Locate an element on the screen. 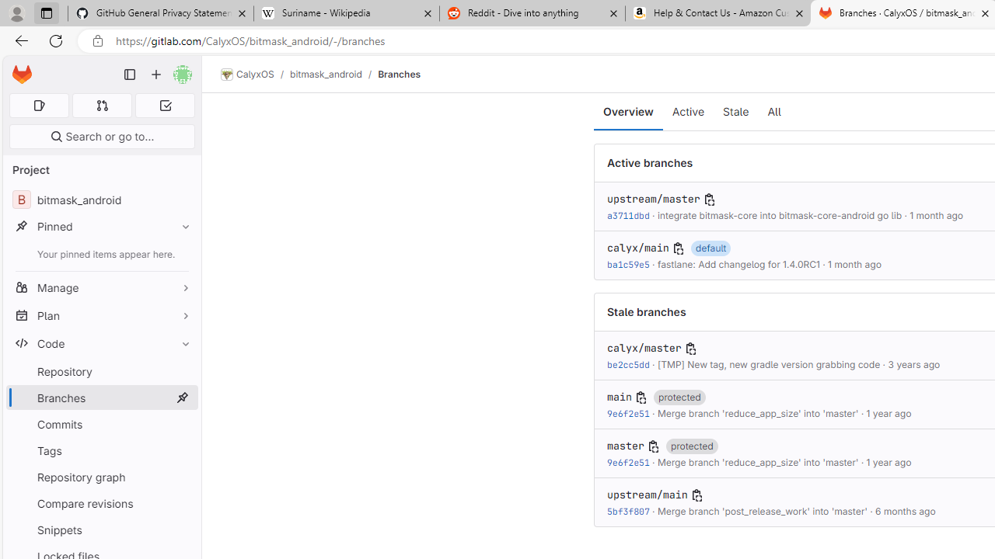 The height and width of the screenshot is (559, 995). Pin Branches is located at coordinates (182, 398).